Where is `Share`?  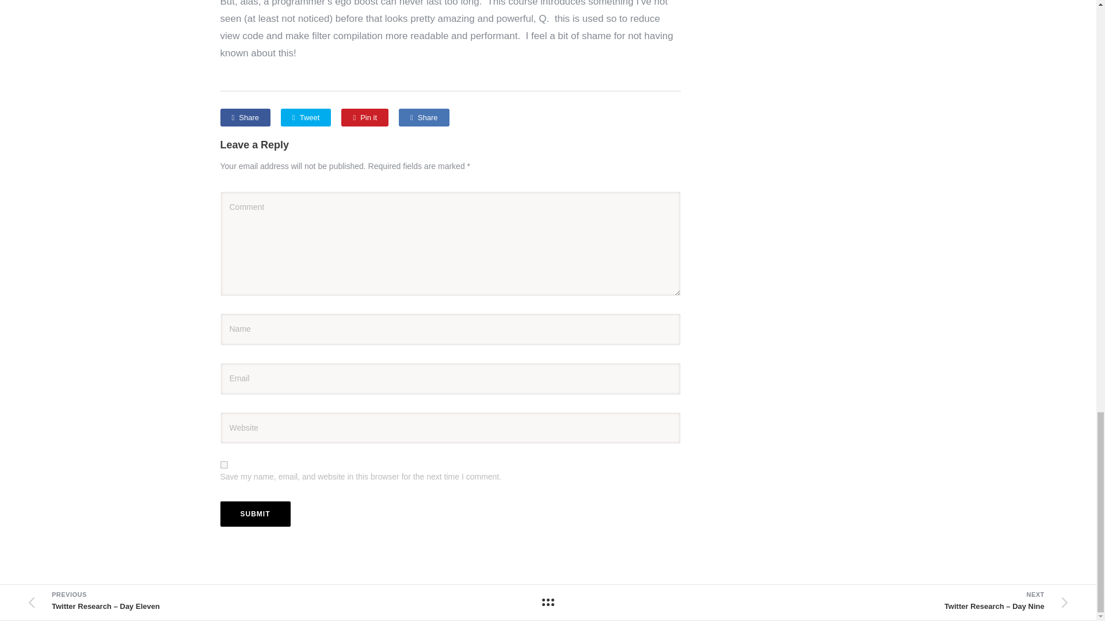 Share is located at coordinates (424, 117).